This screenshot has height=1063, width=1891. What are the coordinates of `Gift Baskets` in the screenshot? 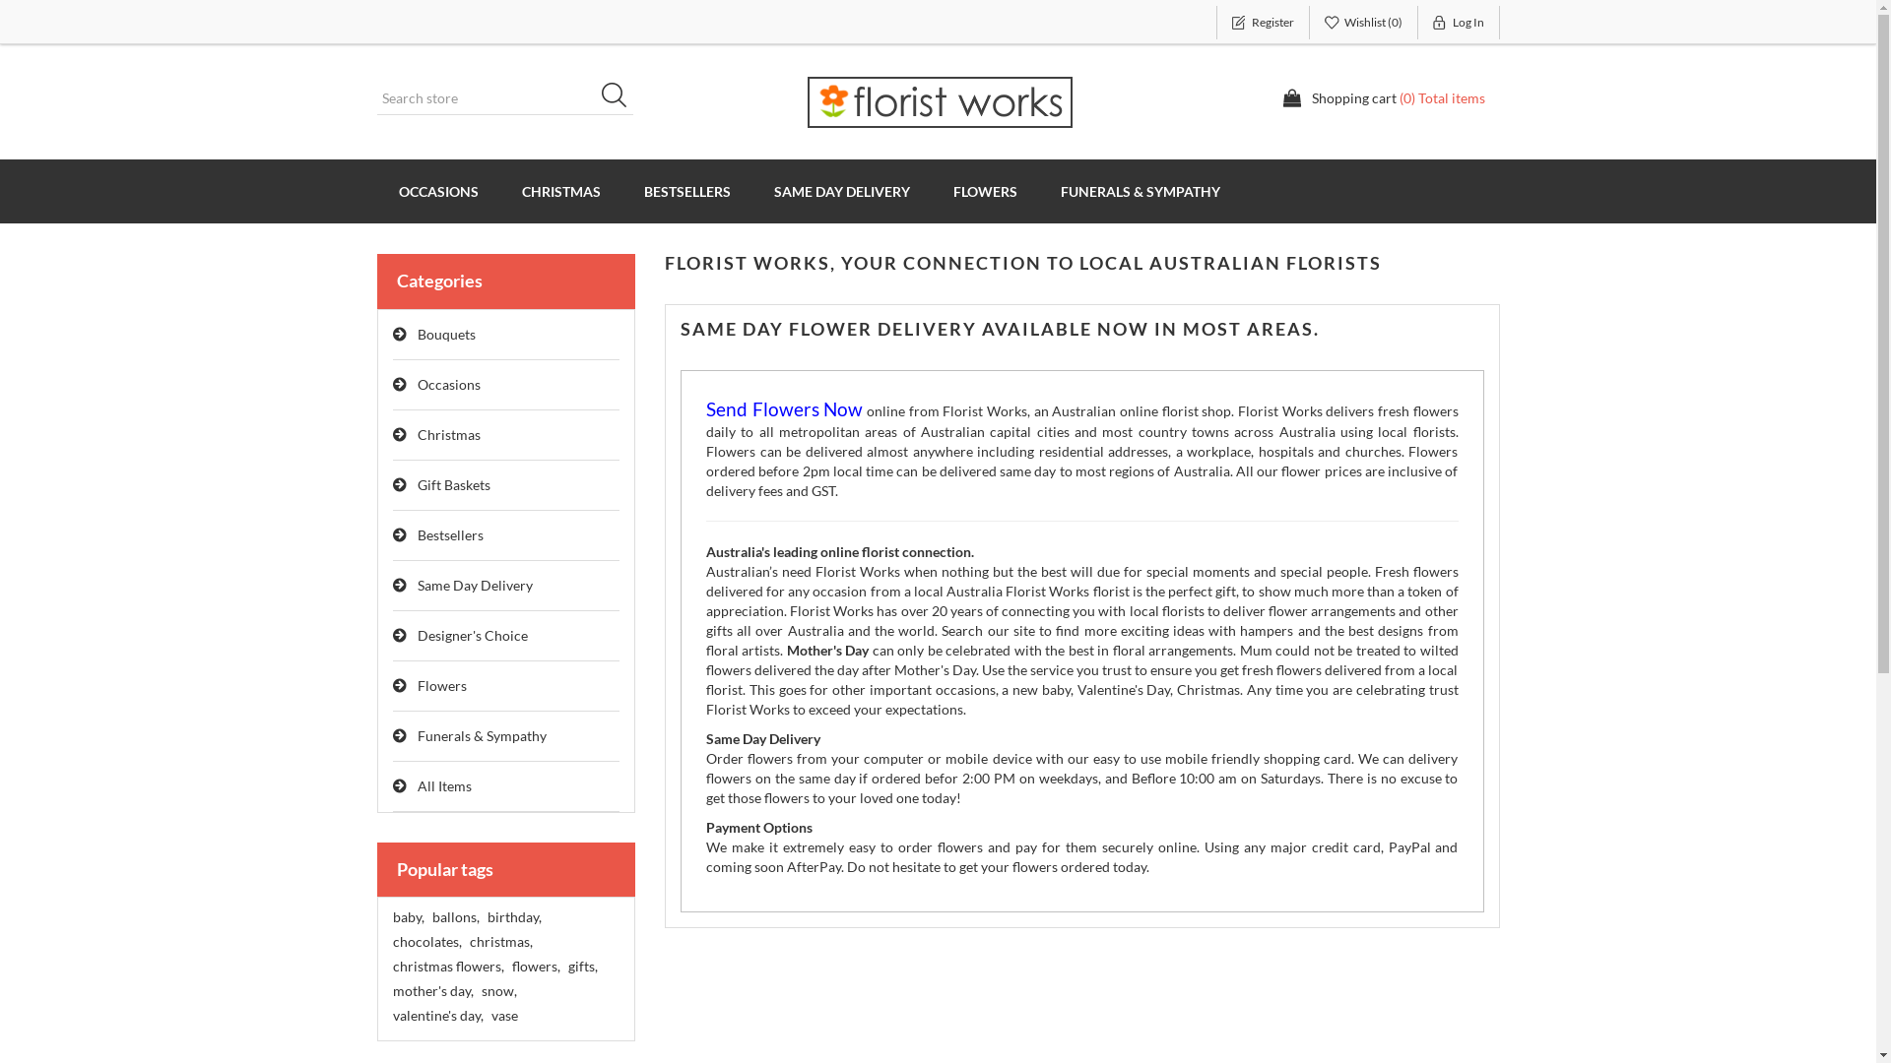 It's located at (506, 486).